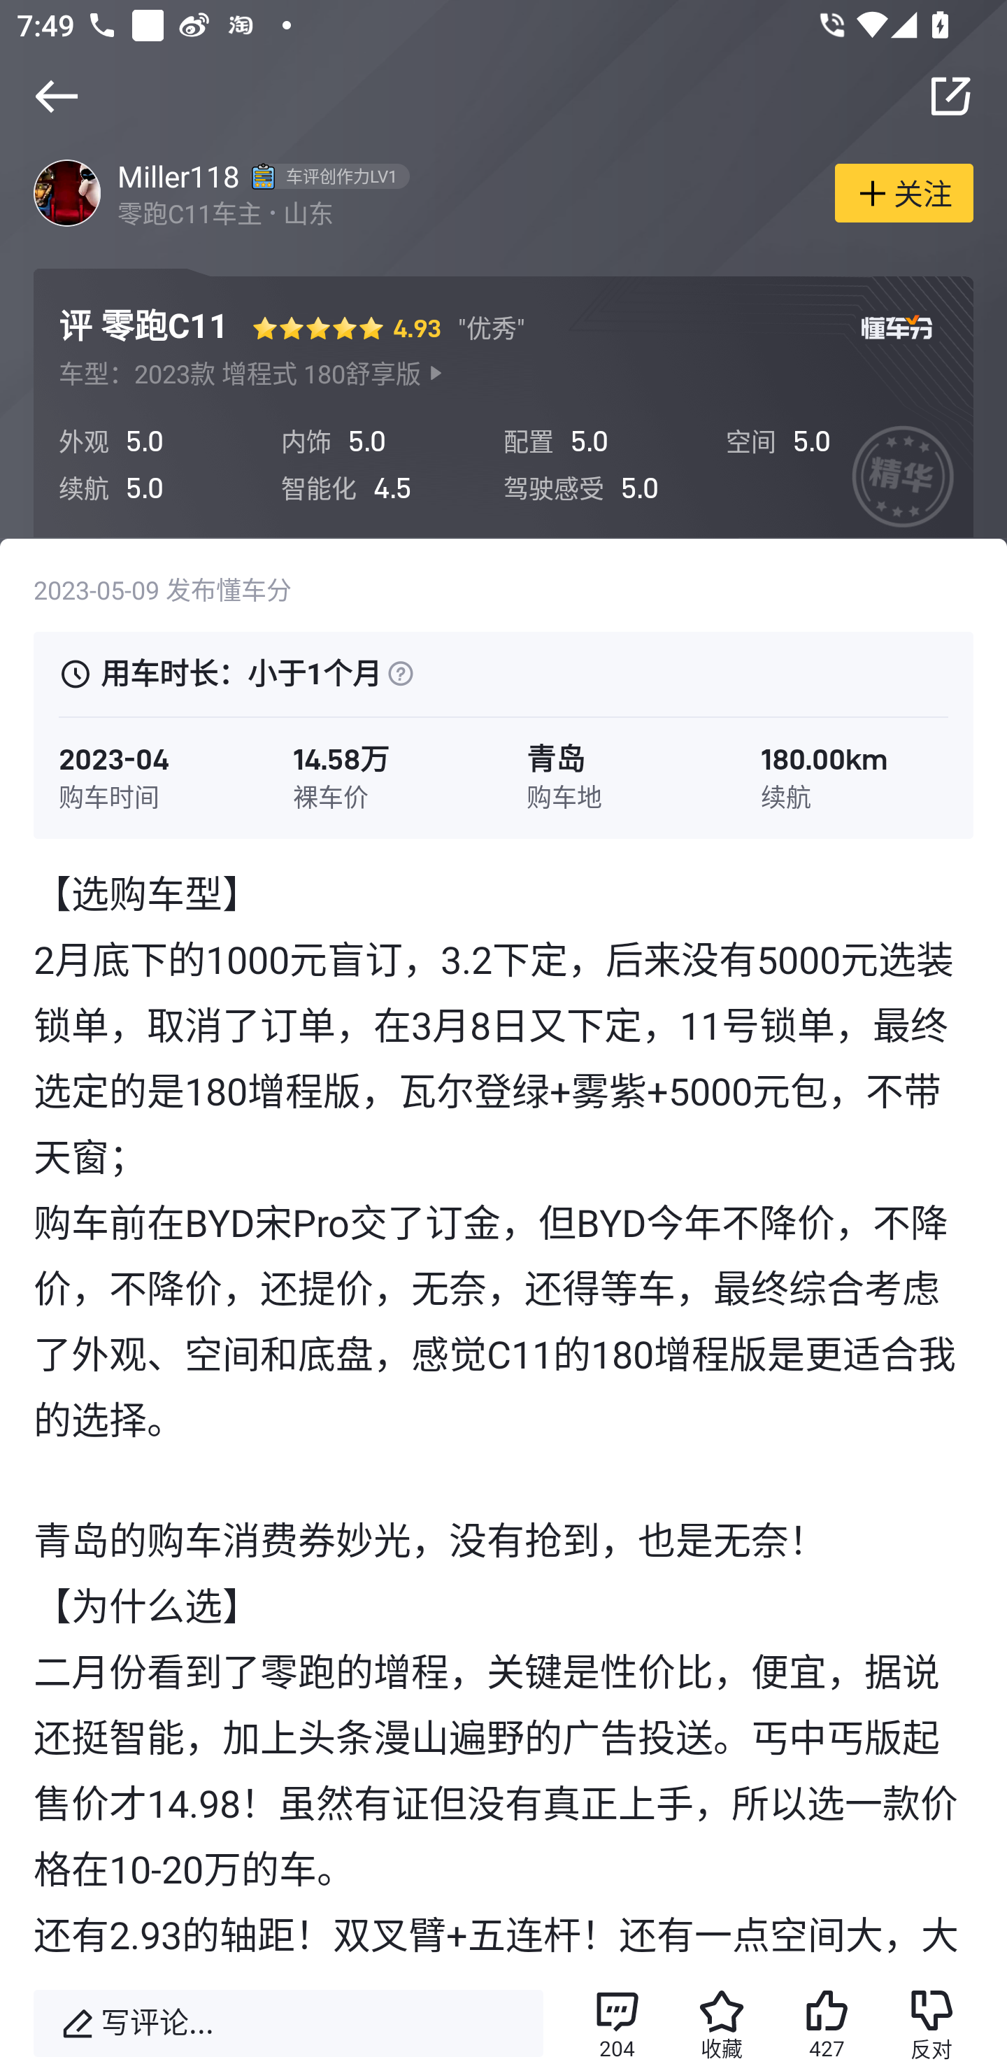  Describe the element at coordinates (617, 2023) in the screenshot. I see ` 204` at that location.